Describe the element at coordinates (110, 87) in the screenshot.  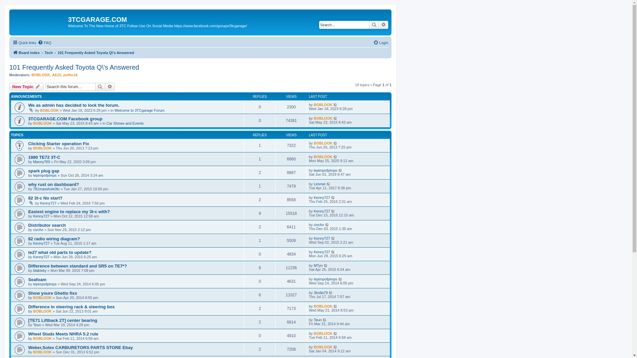
I see `Advanced search` at that location.